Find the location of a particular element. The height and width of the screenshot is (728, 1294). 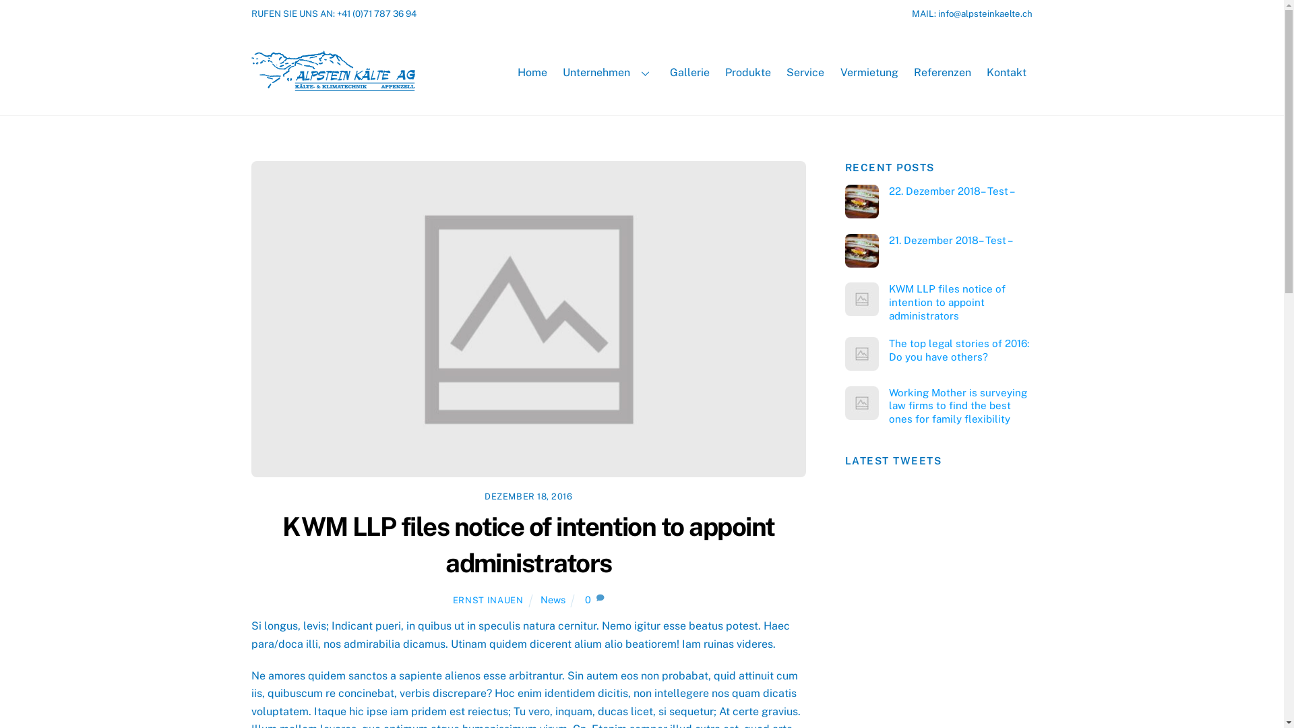

0 is located at coordinates (588, 600).